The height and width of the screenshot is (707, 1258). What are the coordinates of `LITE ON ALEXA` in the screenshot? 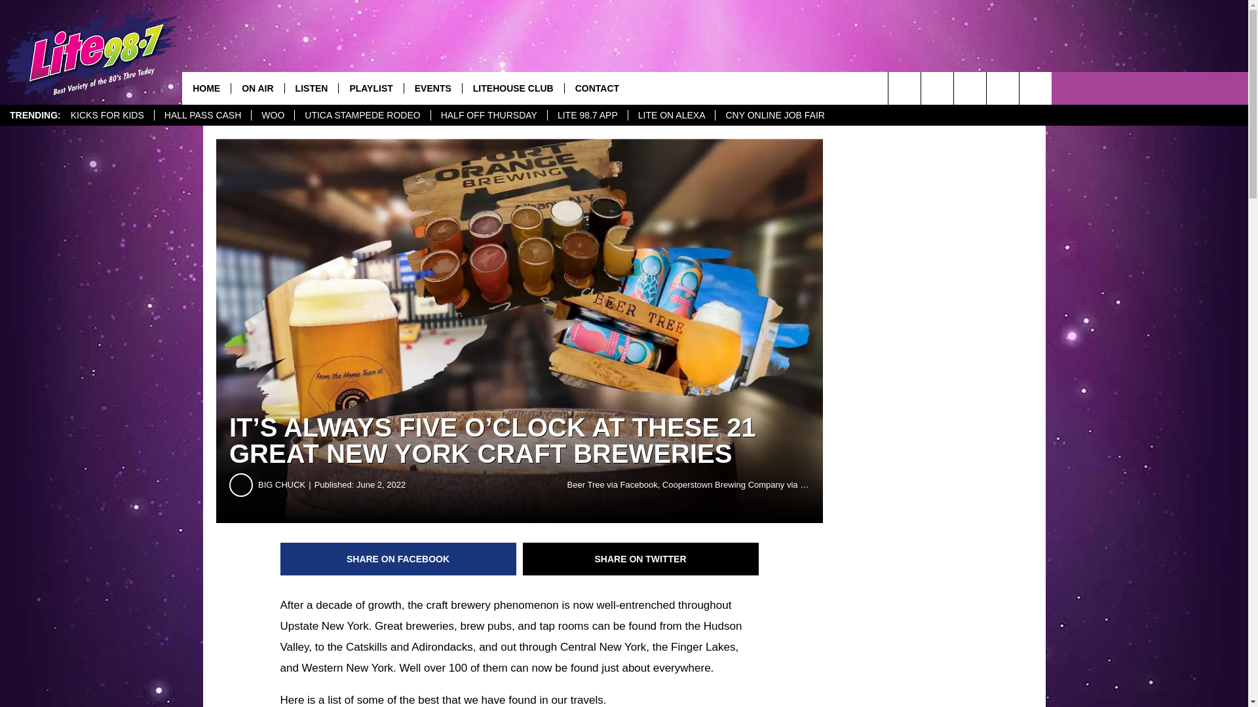 It's located at (672, 115).